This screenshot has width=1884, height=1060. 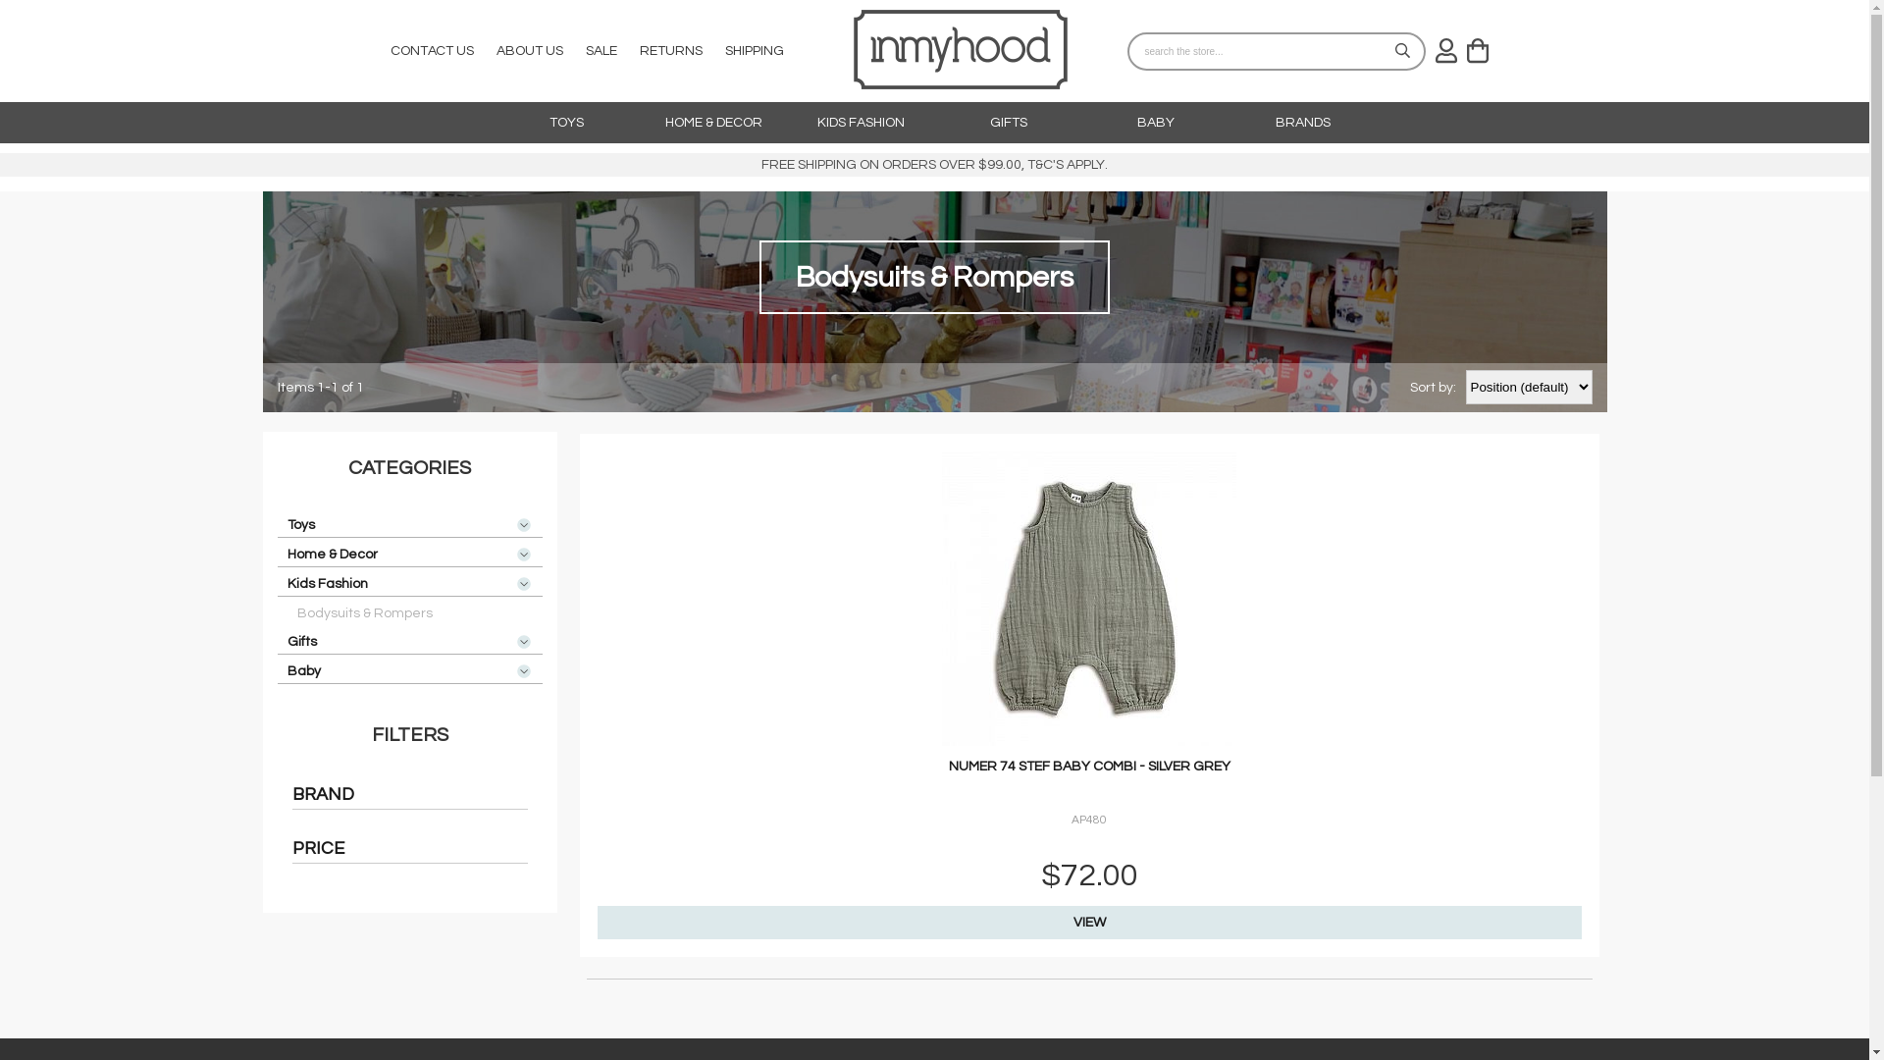 What do you see at coordinates (1155, 123) in the screenshot?
I see `BABY` at bounding box center [1155, 123].